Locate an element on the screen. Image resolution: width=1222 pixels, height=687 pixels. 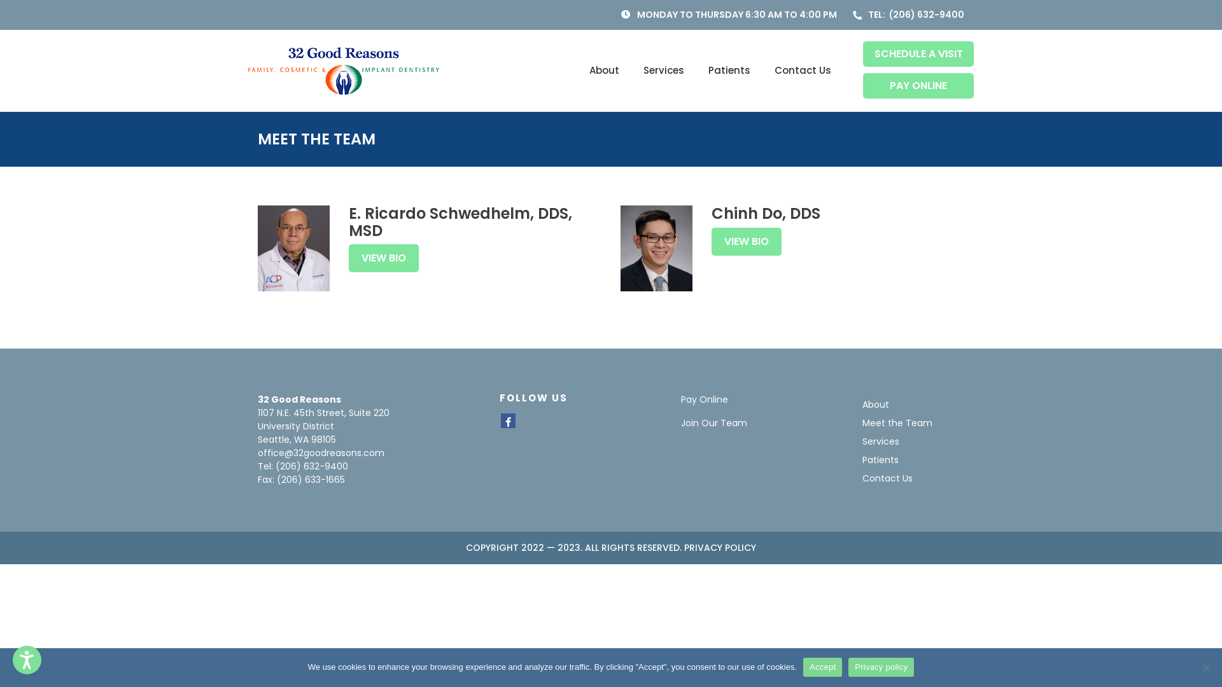
PAY ONLINE is located at coordinates (918, 86).